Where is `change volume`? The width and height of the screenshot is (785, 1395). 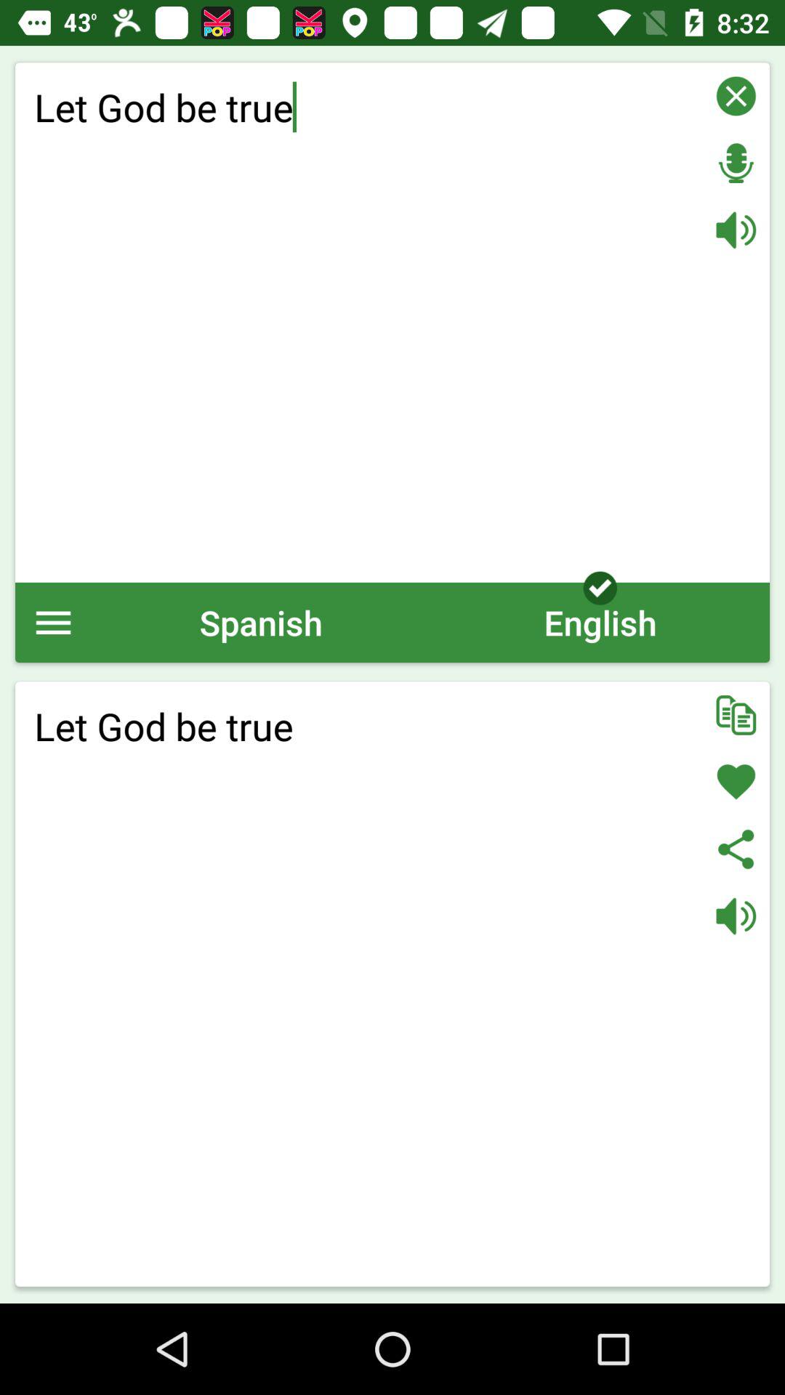 change volume is located at coordinates (736, 230).